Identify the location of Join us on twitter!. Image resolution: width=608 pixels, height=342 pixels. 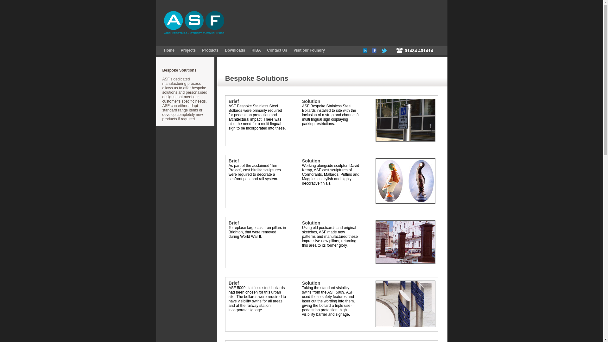
(386, 51).